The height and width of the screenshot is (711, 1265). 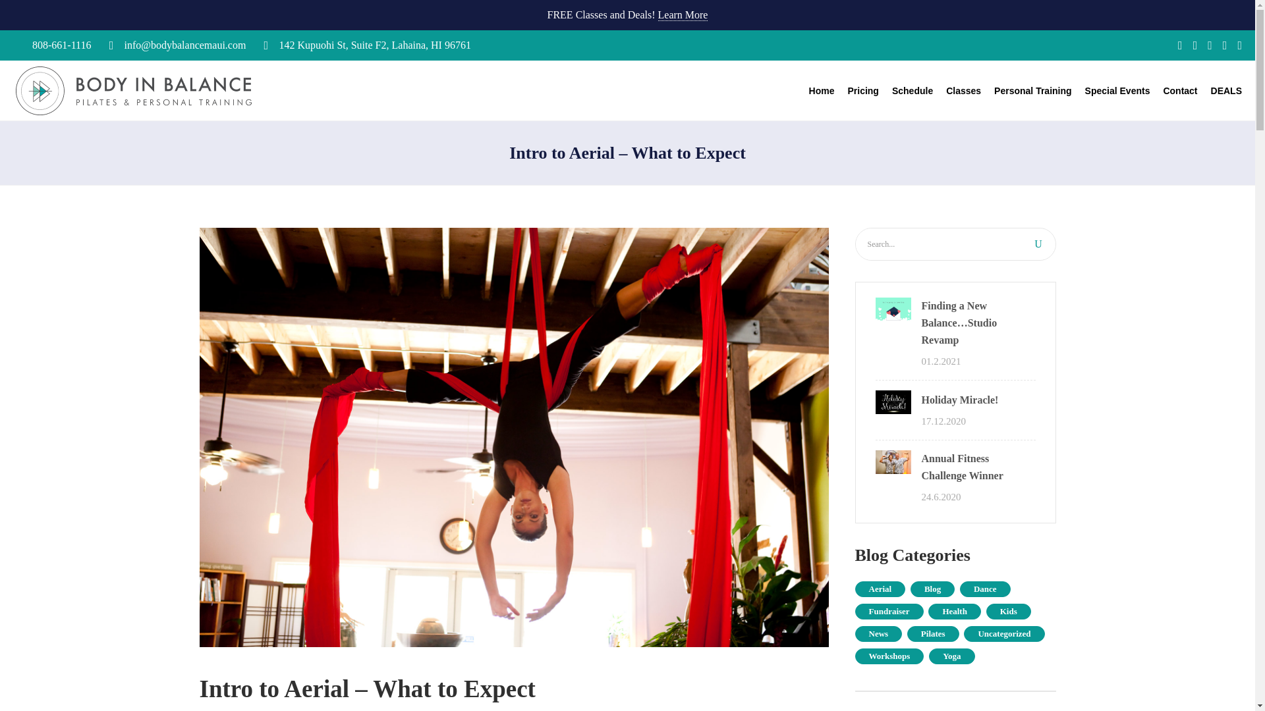 What do you see at coordinates (906, 90) in the screenshot?
I see `Schedule` at bounding box center [906, 90].